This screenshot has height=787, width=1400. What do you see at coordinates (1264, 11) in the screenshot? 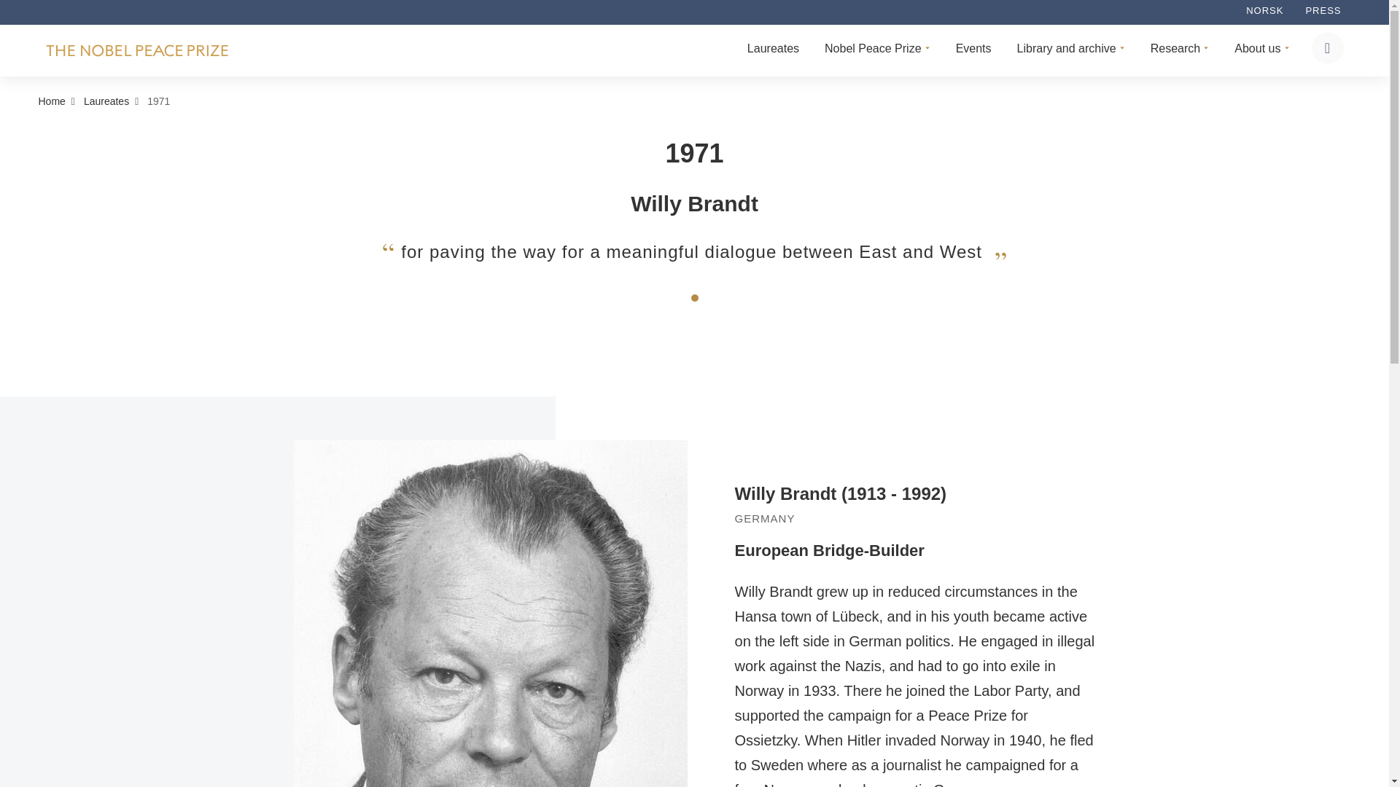
I see `NORSK` at bounding box center [1264, 11].